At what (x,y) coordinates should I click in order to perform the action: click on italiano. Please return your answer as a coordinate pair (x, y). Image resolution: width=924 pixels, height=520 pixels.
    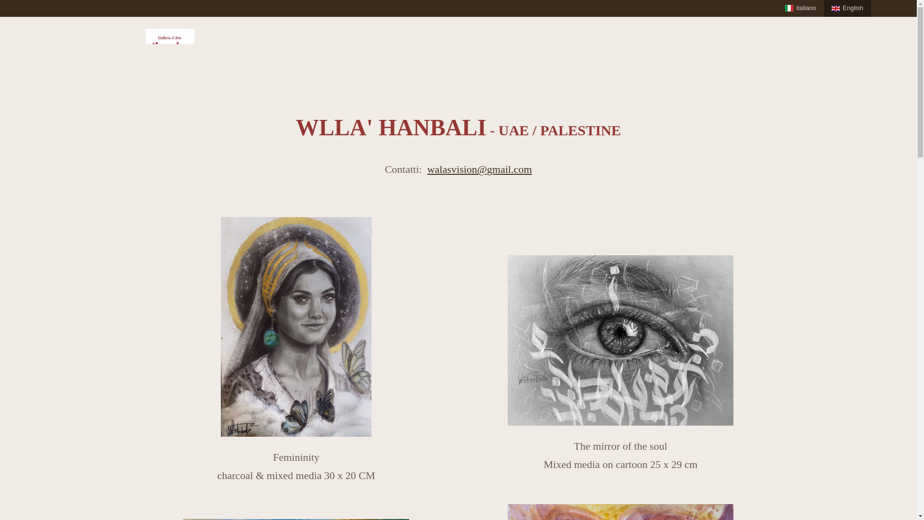
    Looking at the image, I should click on (800, 8).